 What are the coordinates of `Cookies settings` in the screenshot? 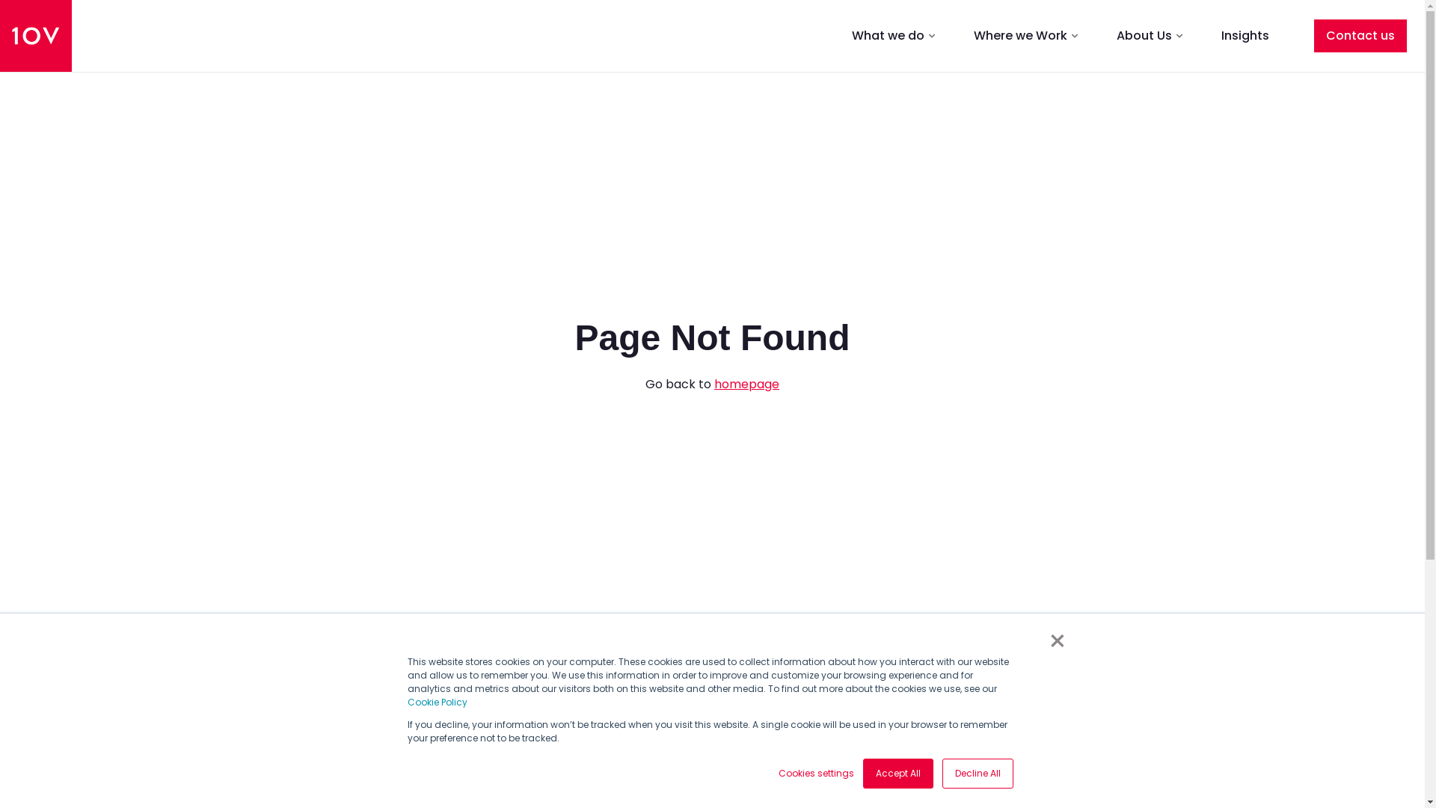 It's located at (815, 774).